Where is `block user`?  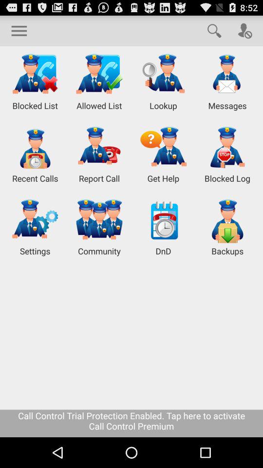 block user is located at coordinates (244, 30).